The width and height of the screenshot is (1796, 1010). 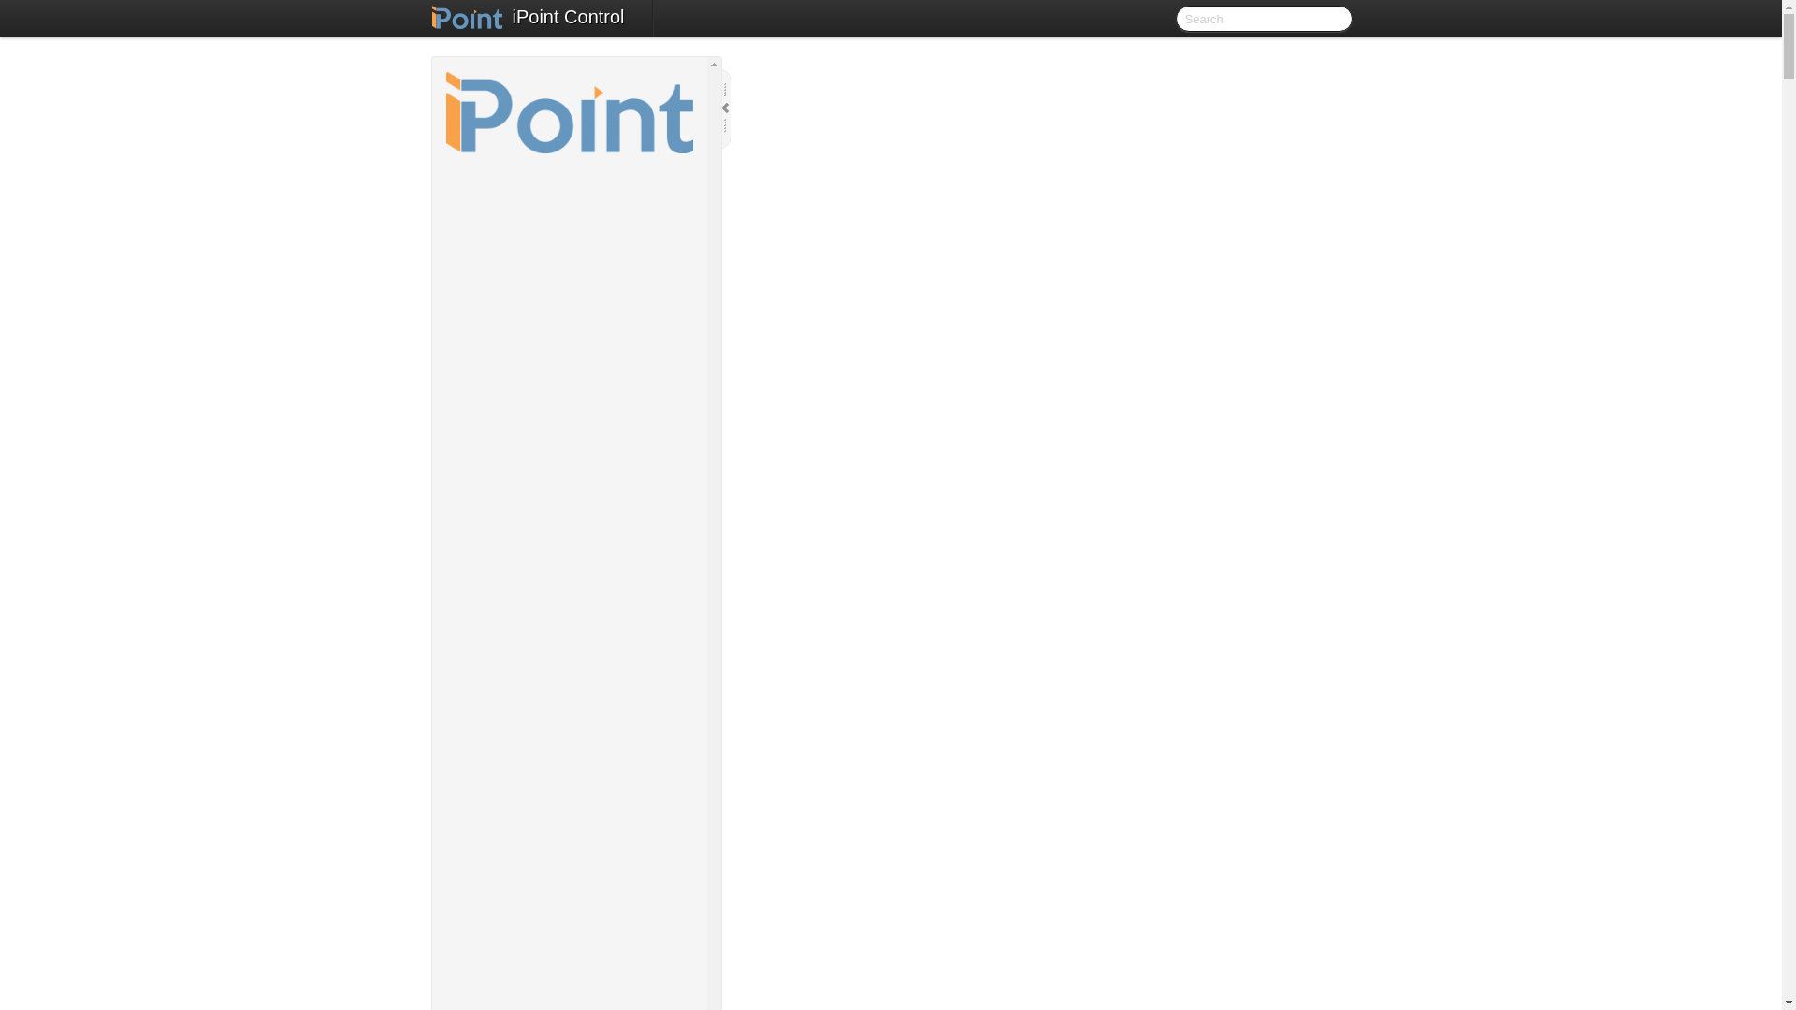 What do you see at coordinates (596, 757) in the screenshot?
I see `Wizard Ninja` at bounding box center [596, 757].